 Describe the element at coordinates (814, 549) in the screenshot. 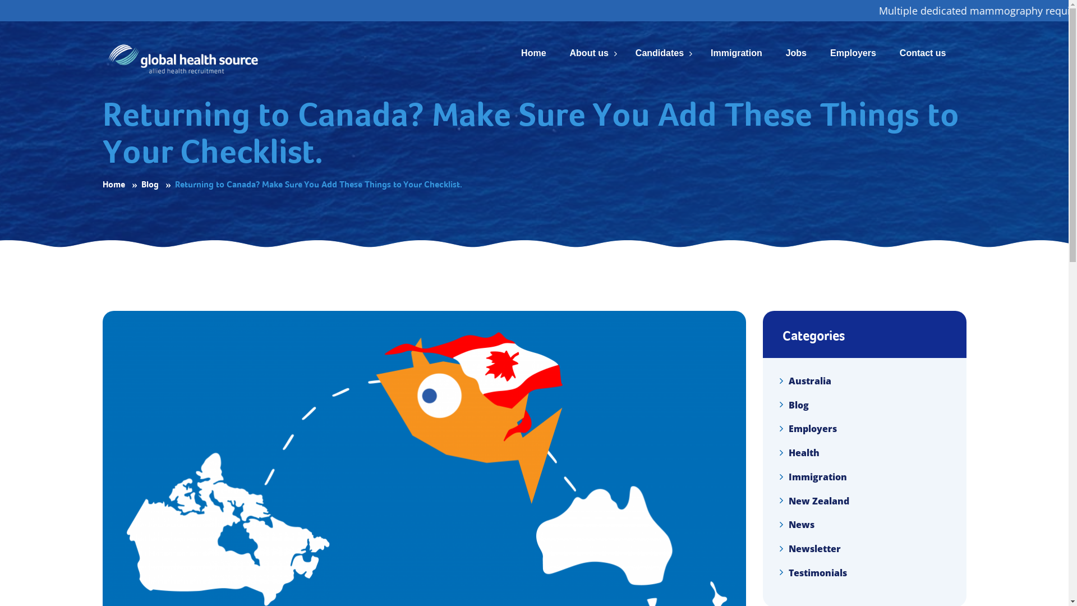

I see `Newsletter` at that location.